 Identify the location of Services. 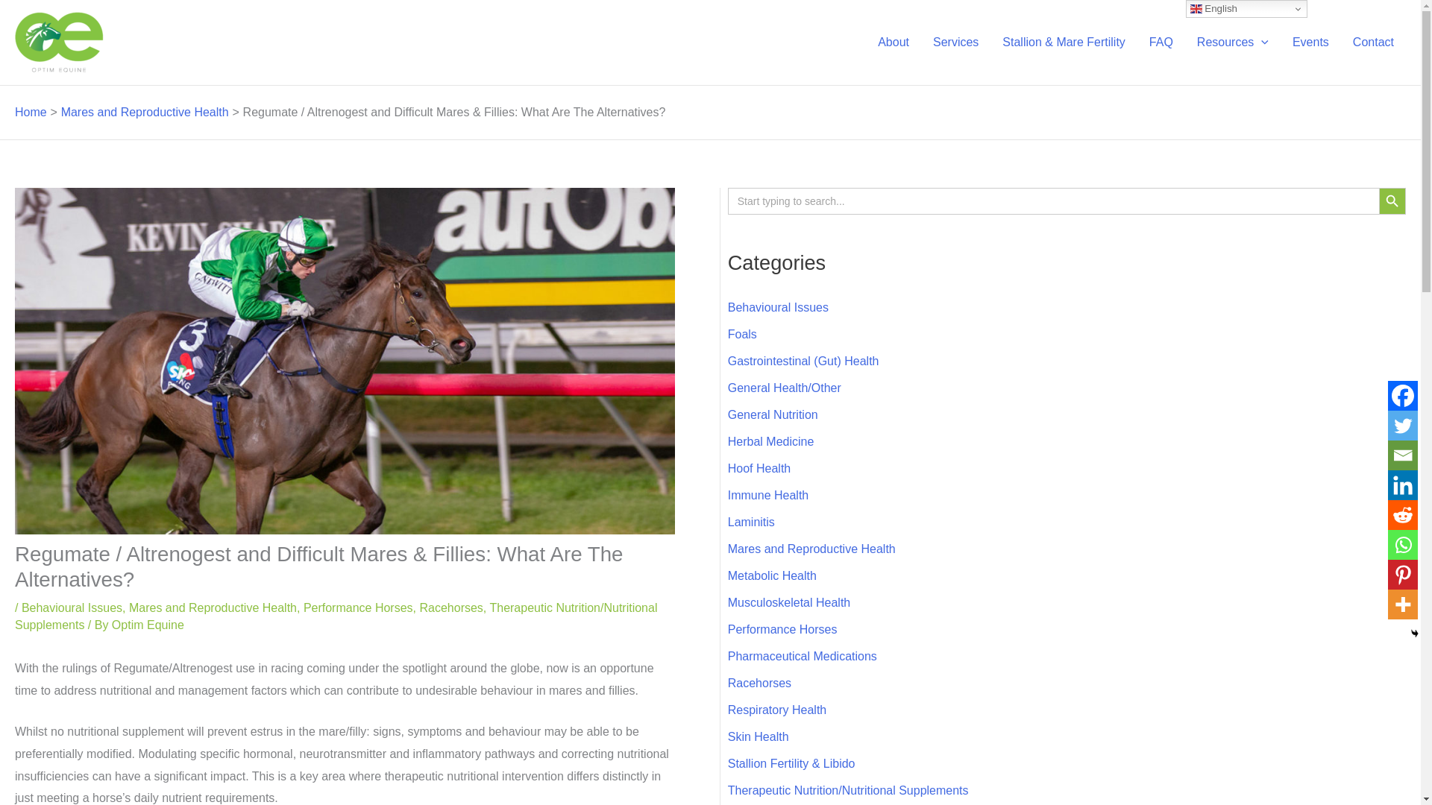
(955, 42).